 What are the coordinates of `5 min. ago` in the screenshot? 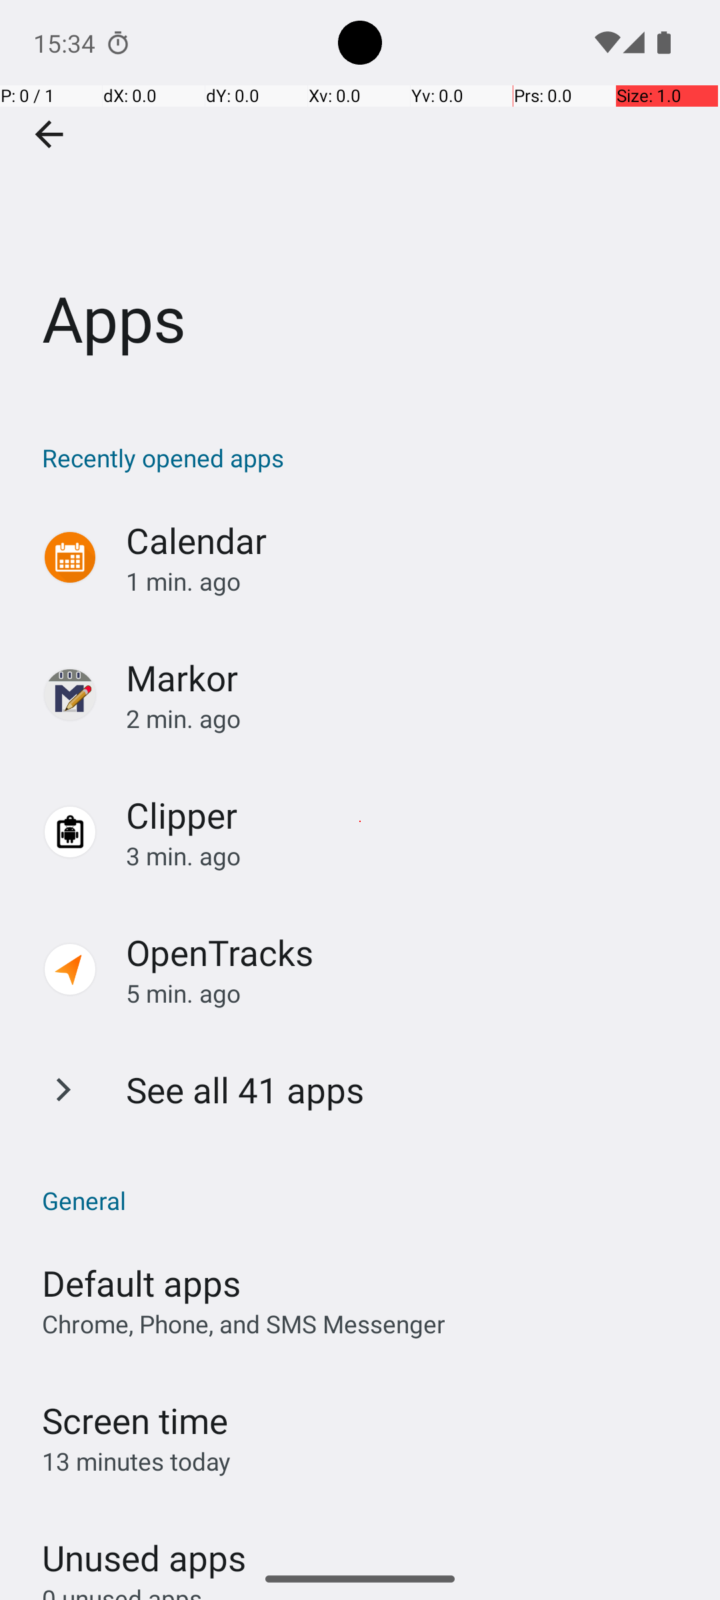 It's located at (409, 993).